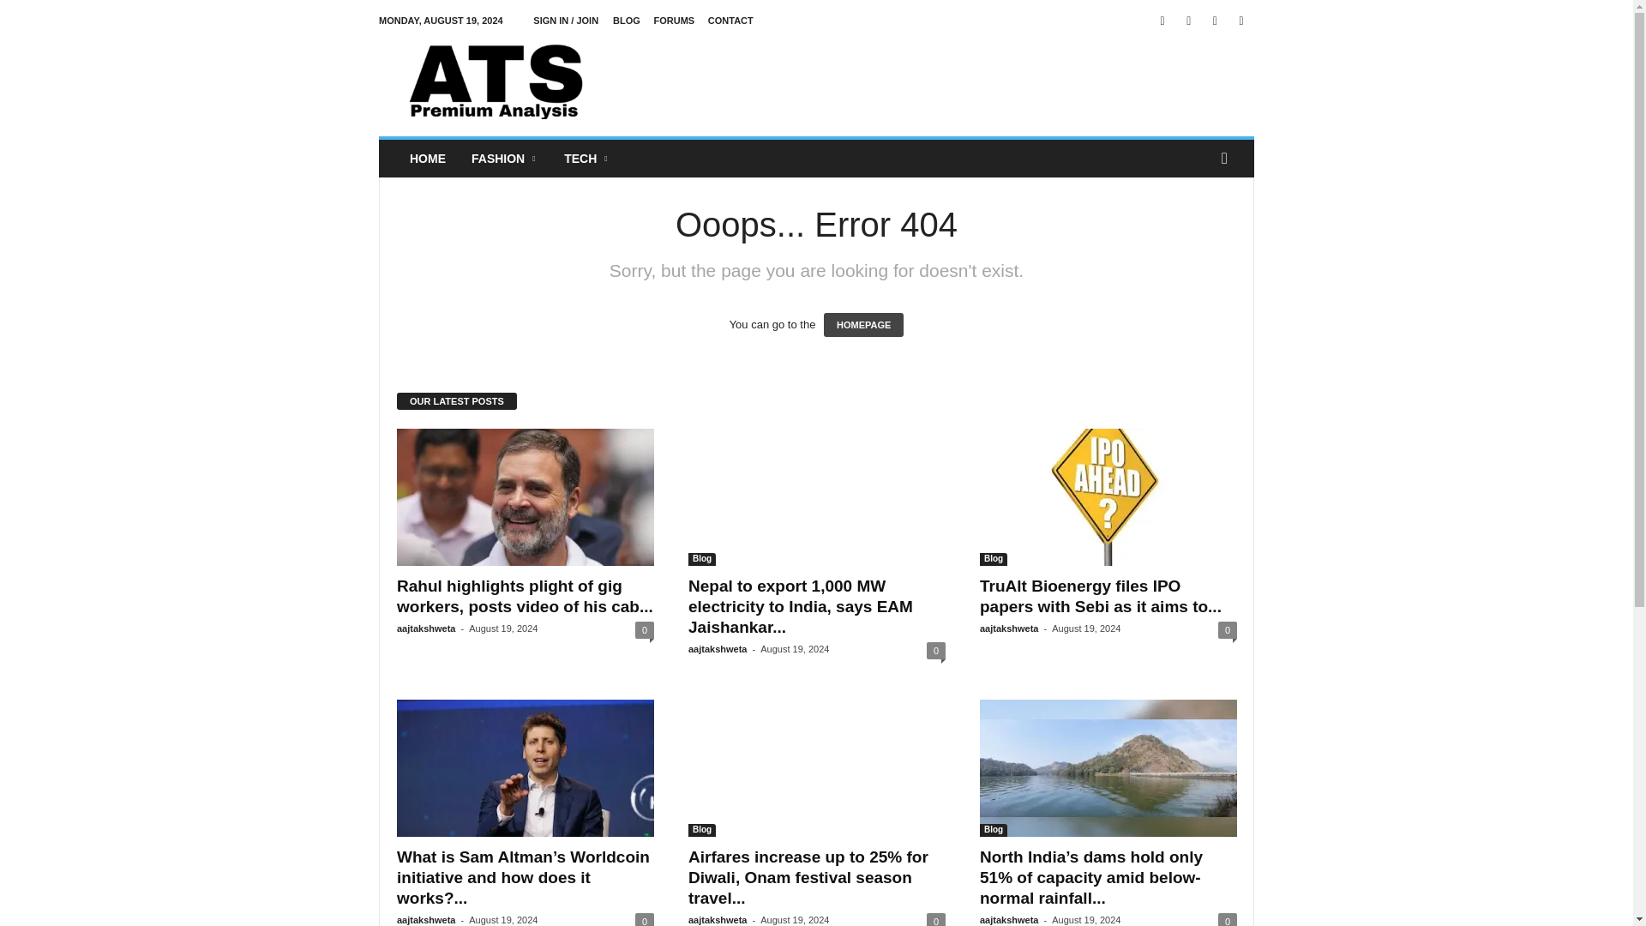 The width and height of the screenshot is (1646, 926). What do you see at coordinates (674, 21) in the screenshot?
I see `FORUMS` at bounding box center [674, 21].